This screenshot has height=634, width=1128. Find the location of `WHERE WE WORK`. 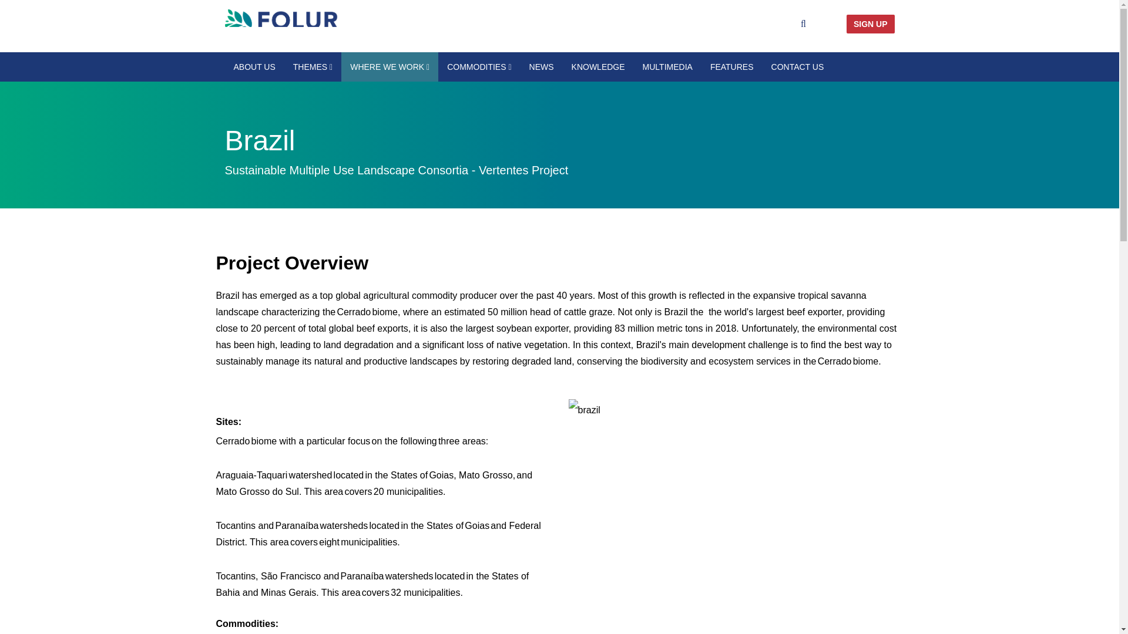

WHERE WE WORK is located at coordinates (390, 67).